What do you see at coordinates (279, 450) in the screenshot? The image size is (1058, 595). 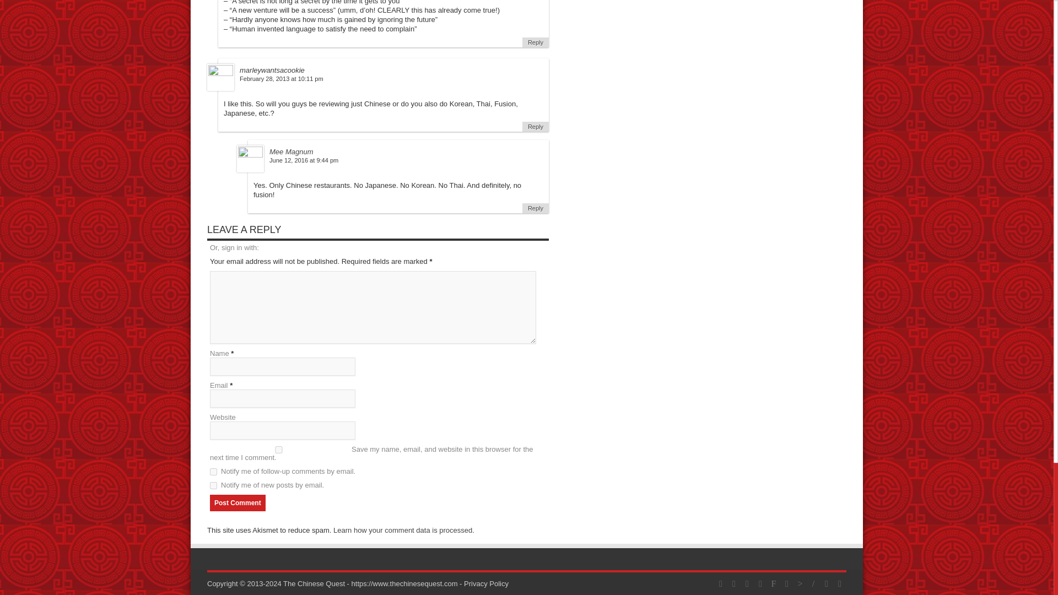 I see `yes` at bounding box center [279, 450].